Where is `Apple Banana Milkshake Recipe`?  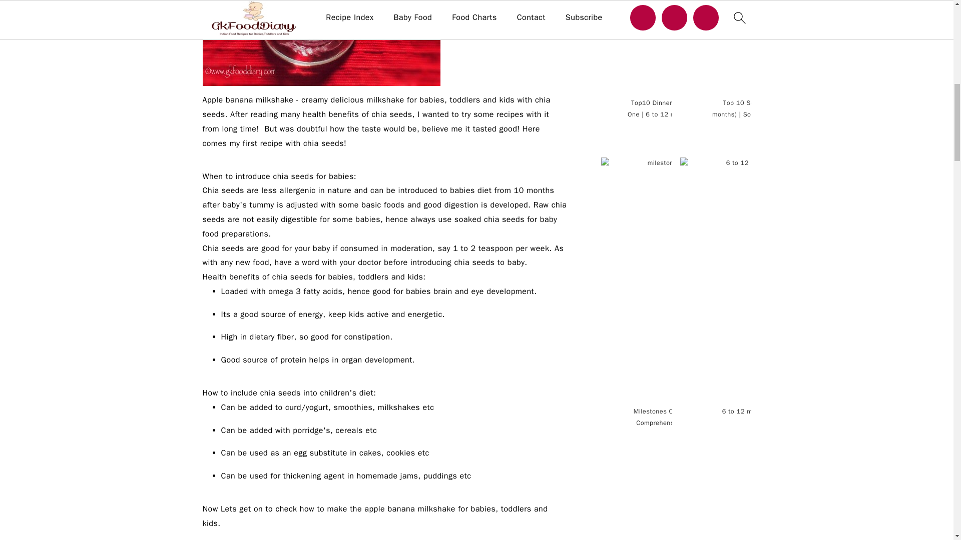 Apple Banana Milkshake Recipe is located at coordinates (321, 43).